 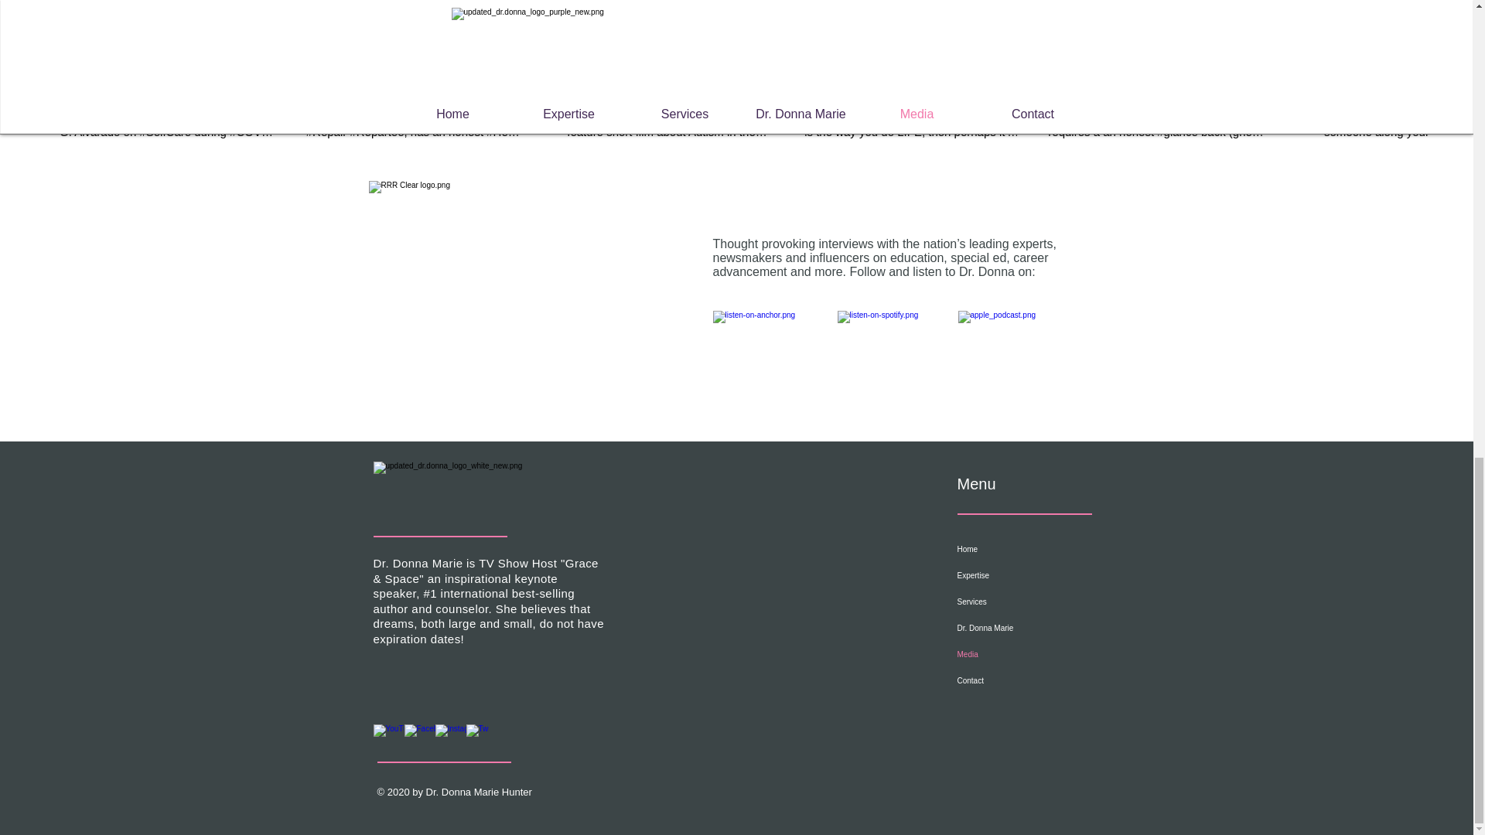 What do you see at coordinates (1030, 602) in the screenshot?
I see `Services` at bounding box center [1030, 602].